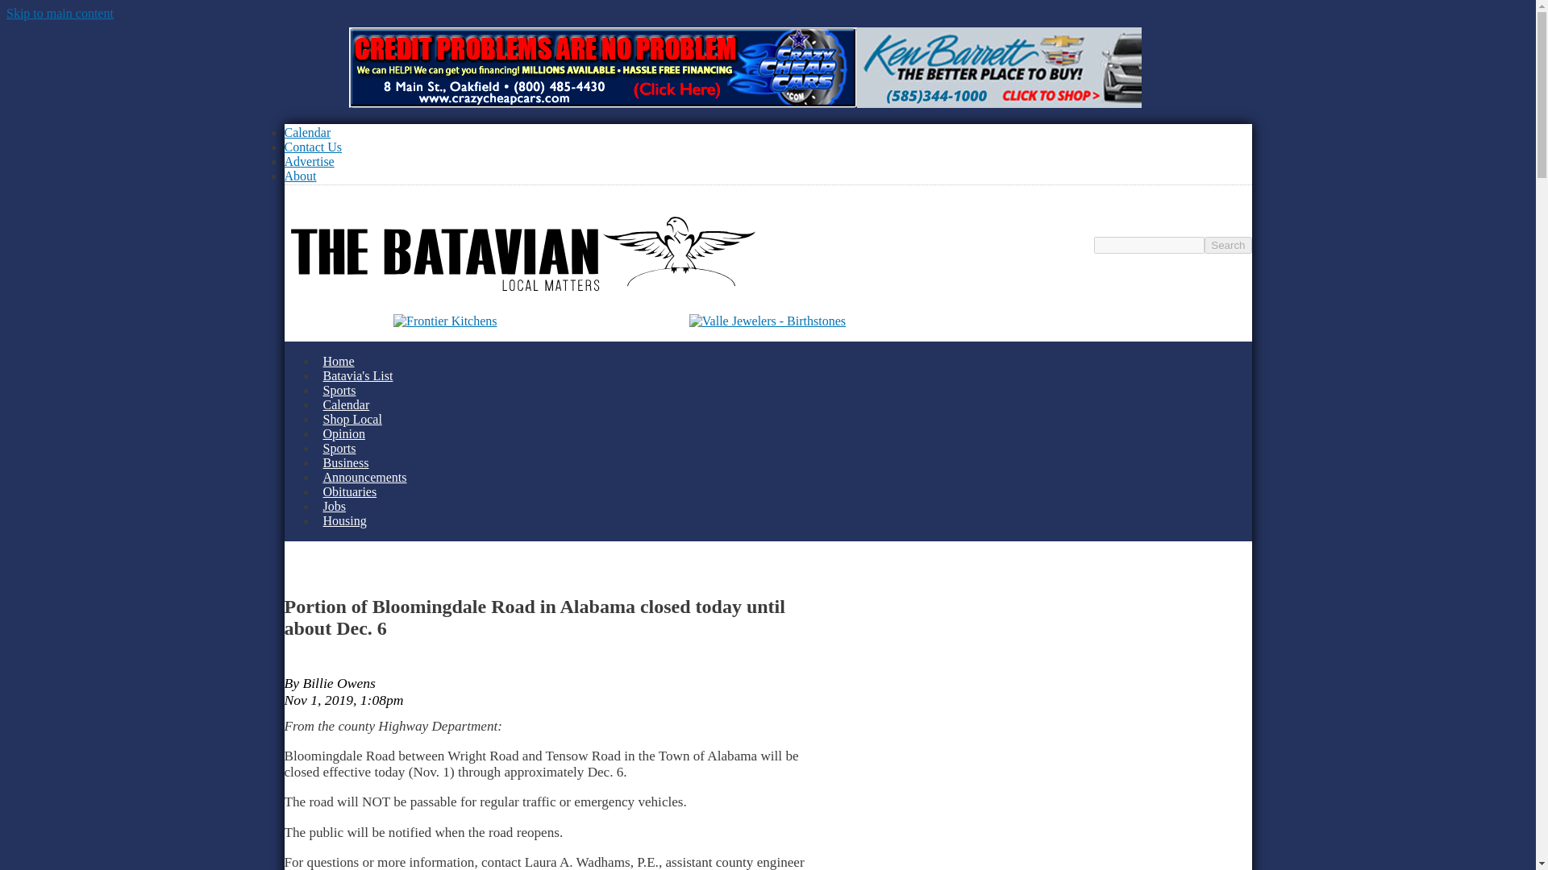  What do you see at coordinates (313, 147) in the screenshot?
I see `Contact Us` at bounding box center [313, 147].